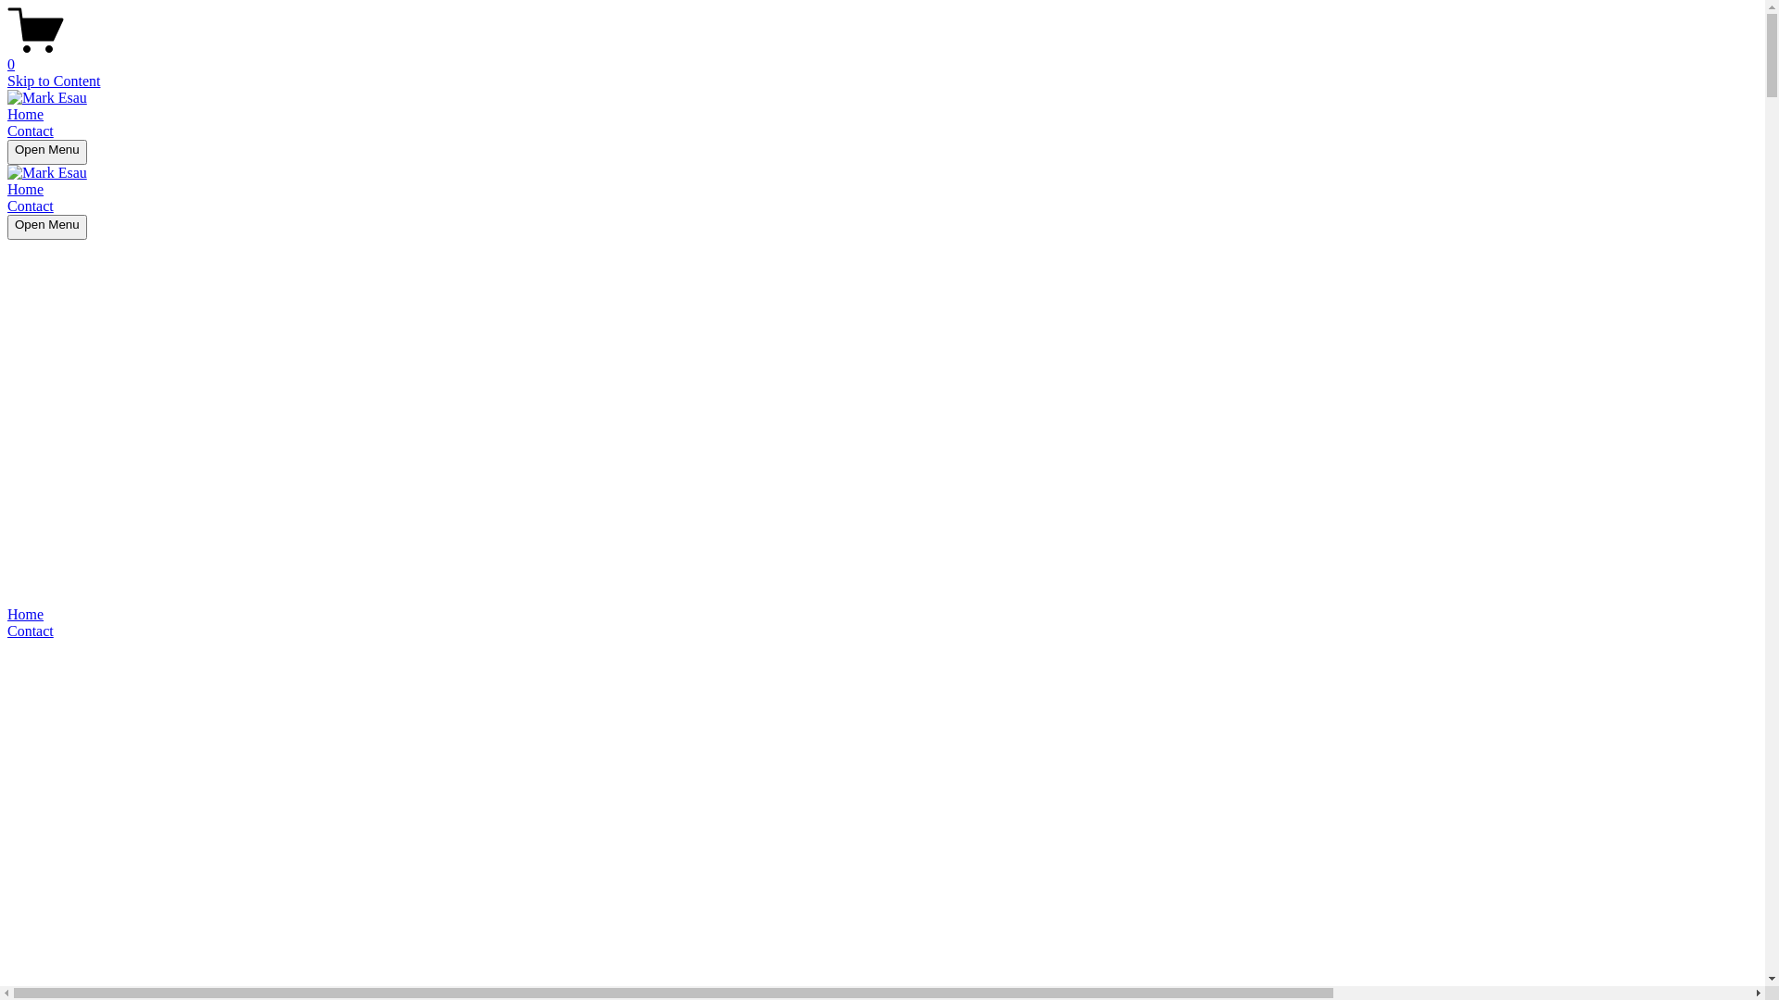 The image size is (1779, 1000). I want to click on Contact, so click(882, 631).